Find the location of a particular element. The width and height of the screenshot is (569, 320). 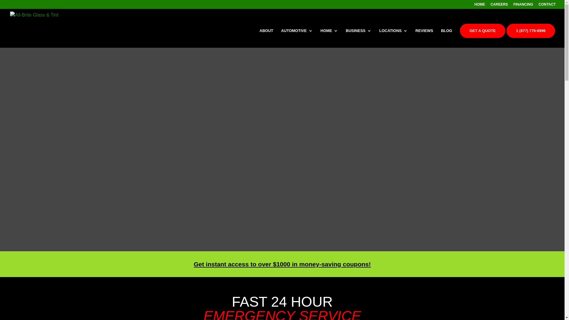

GET A QUOTE is located at coordinates (482, 31).